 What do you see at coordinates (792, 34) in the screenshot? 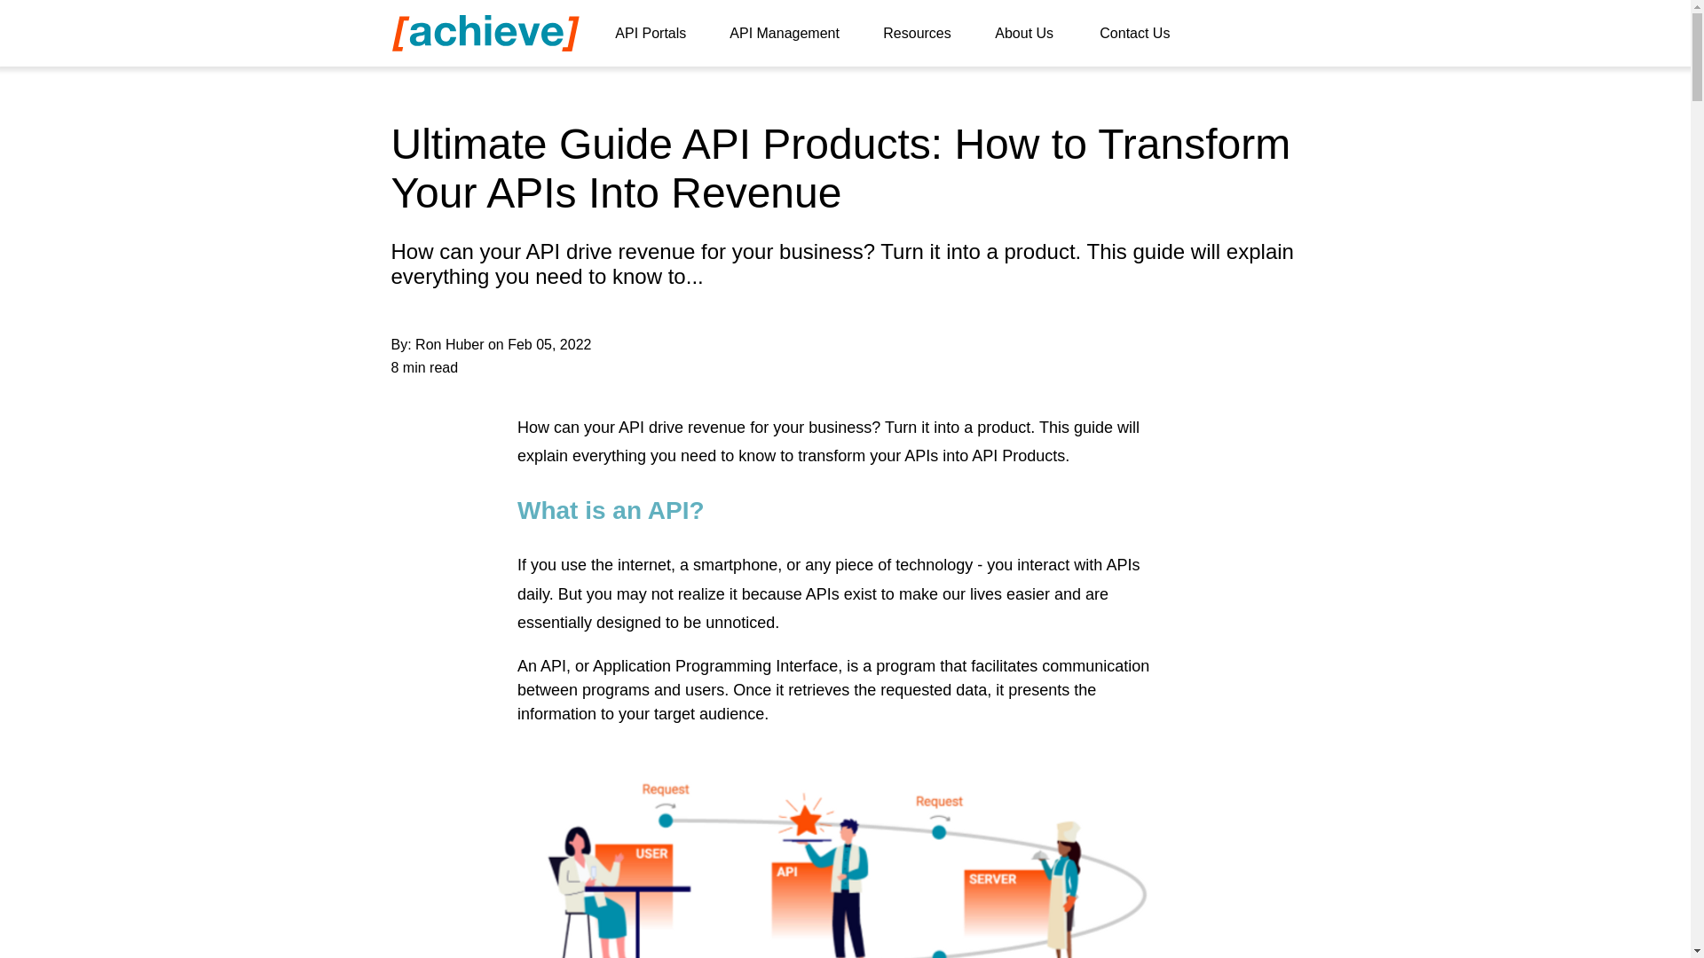
I see `API Management` at bounding box center [792, 34].